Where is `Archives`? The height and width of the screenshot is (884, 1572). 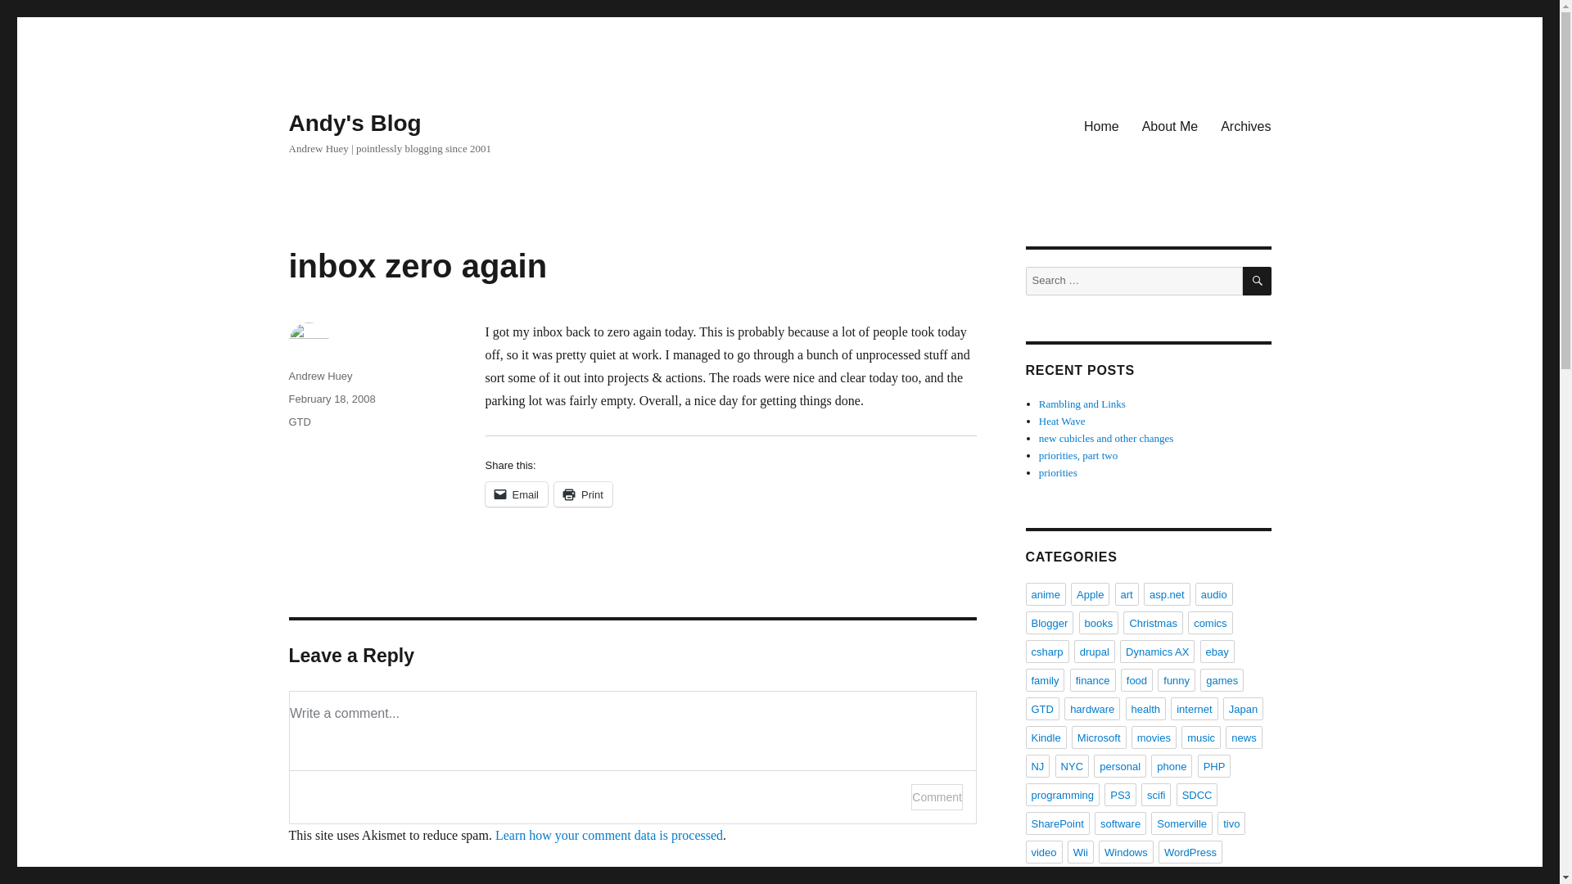
Archives is located at coordinates (1245, 125).